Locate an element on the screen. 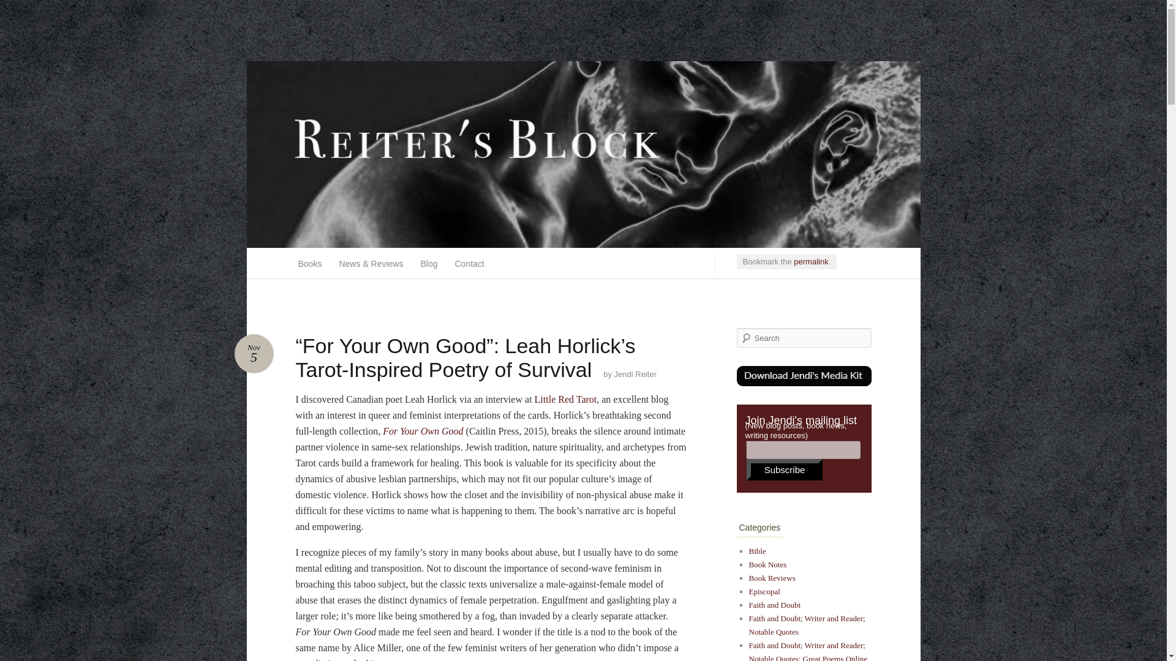 The height and width of the screenshot is (661, 1176). View all posts by Jendi Reiter is located at coordinates (635, 373).